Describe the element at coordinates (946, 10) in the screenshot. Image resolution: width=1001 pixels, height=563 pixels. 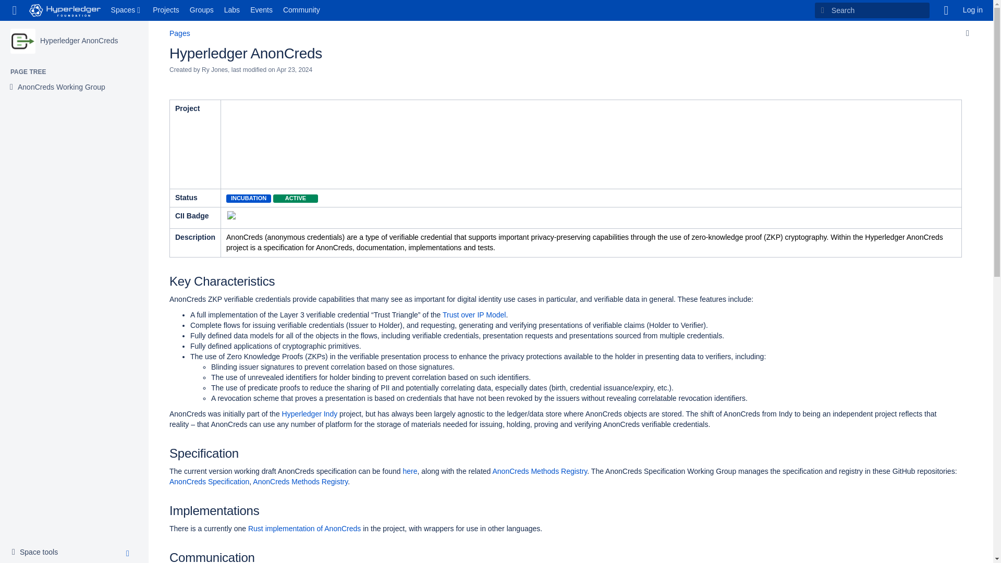
I see `Help` at that location.